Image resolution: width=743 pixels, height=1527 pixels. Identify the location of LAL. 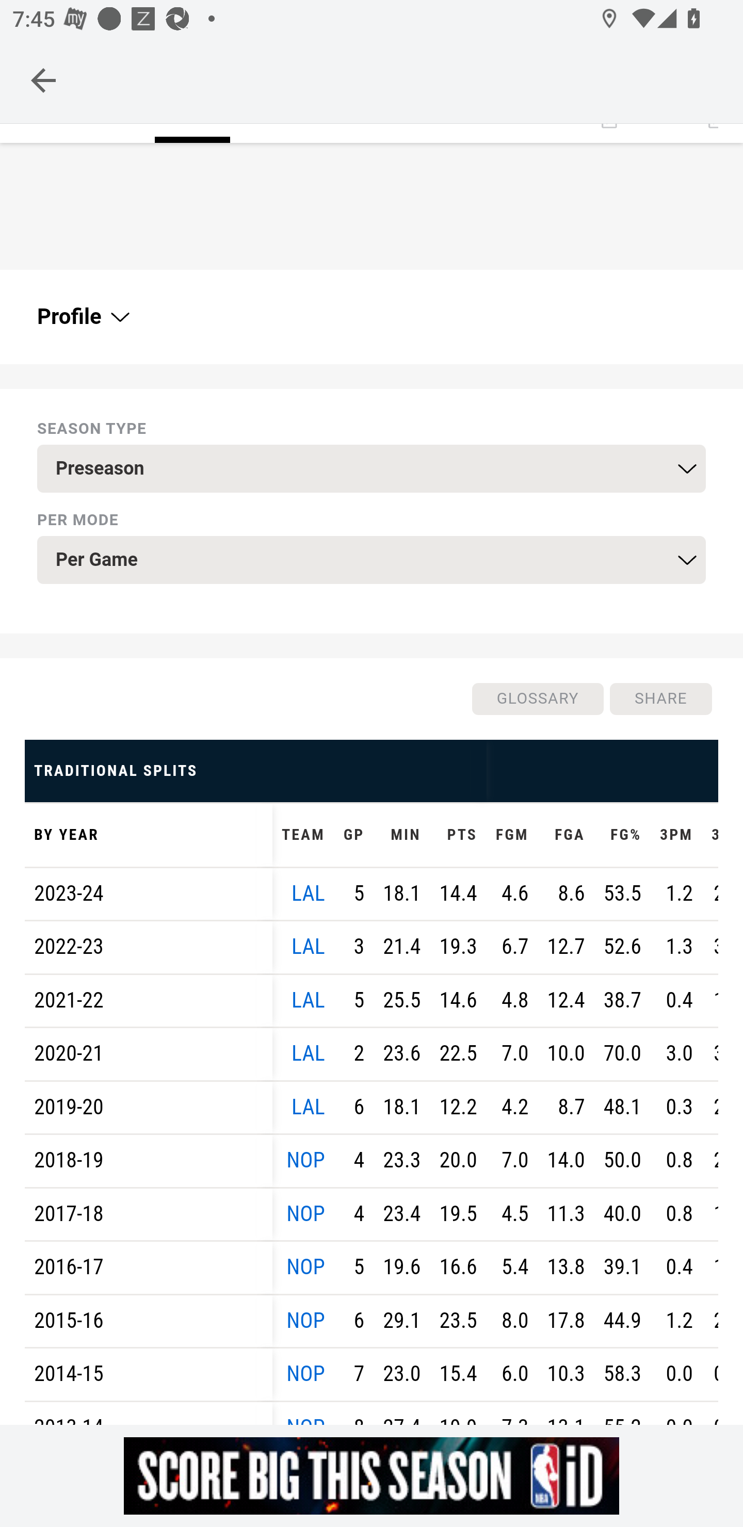
(308, 1001).